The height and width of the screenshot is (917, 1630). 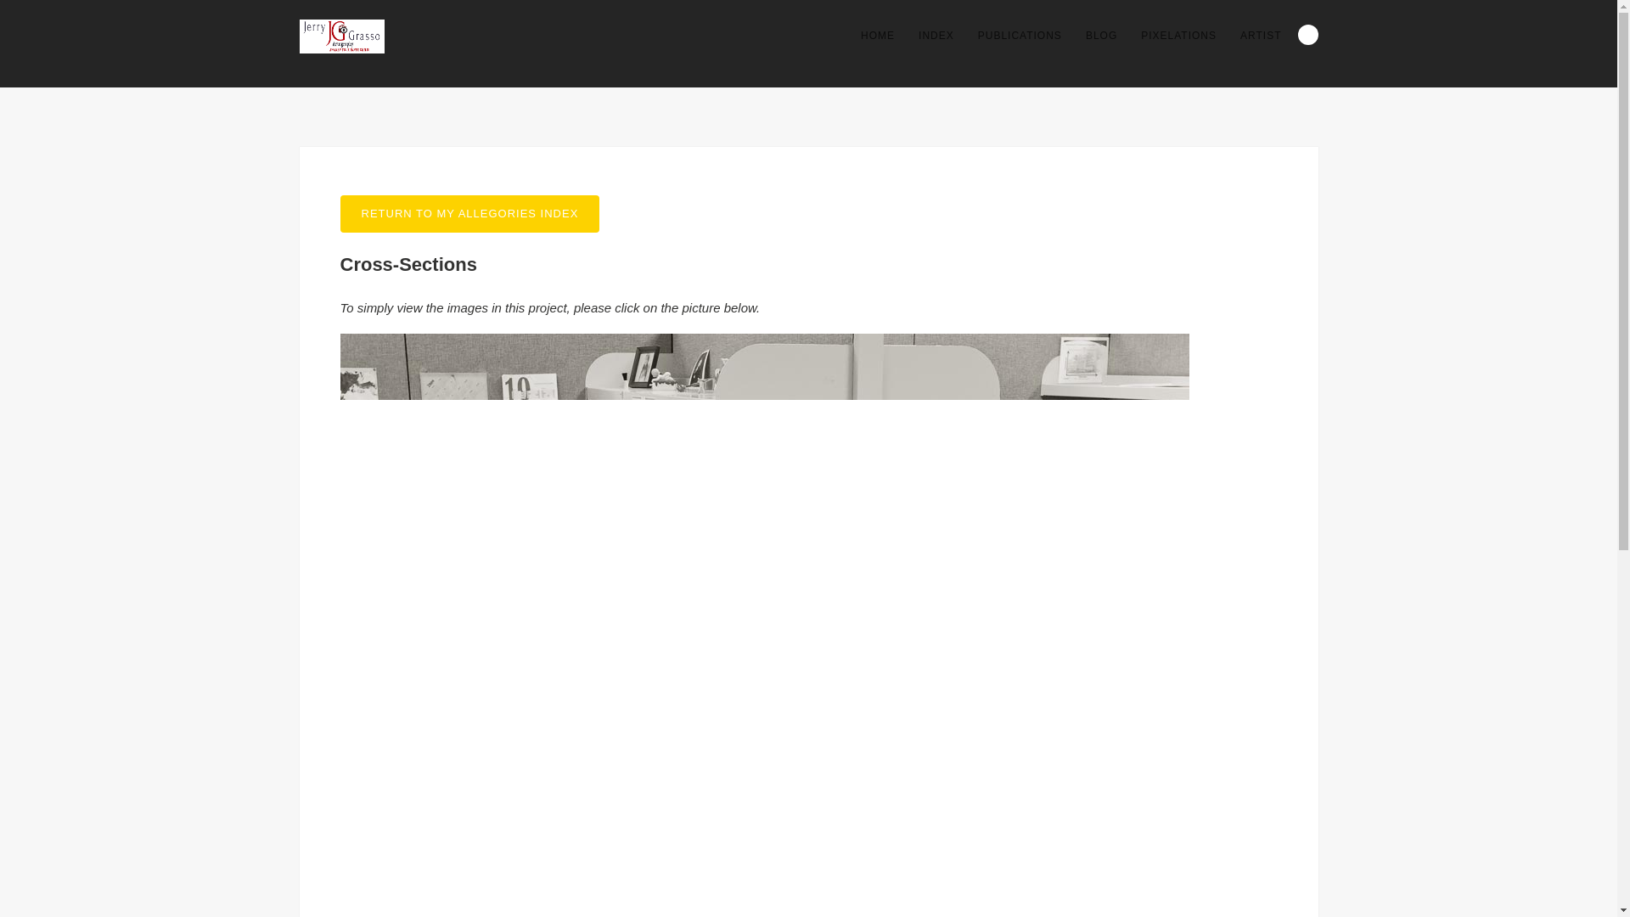 I want to click on INDEX, so click(x=936, y=36).